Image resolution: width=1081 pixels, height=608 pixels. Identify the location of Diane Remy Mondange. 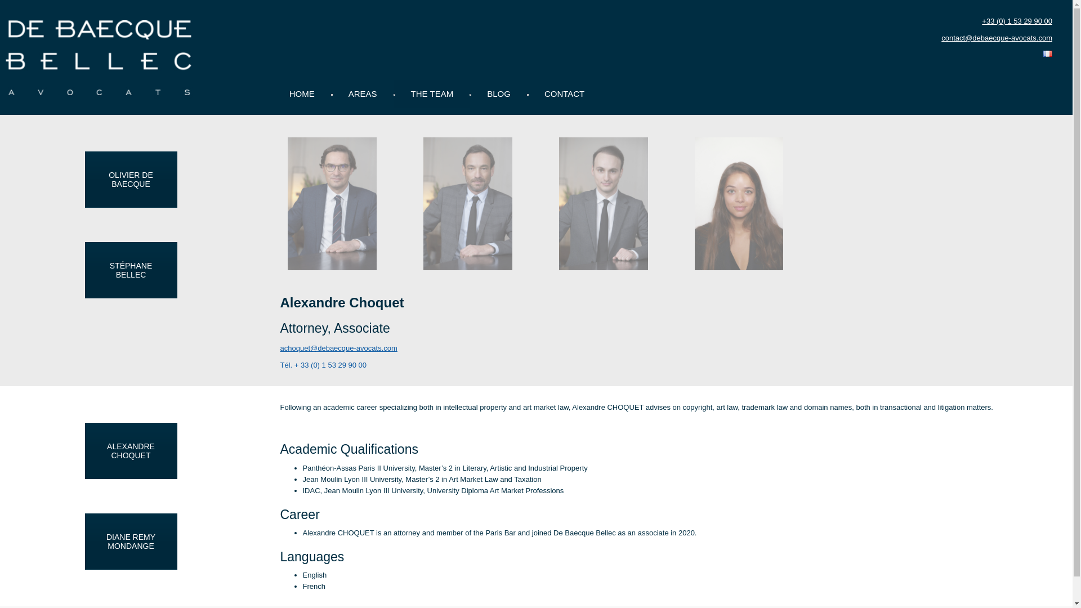
(131, 541).